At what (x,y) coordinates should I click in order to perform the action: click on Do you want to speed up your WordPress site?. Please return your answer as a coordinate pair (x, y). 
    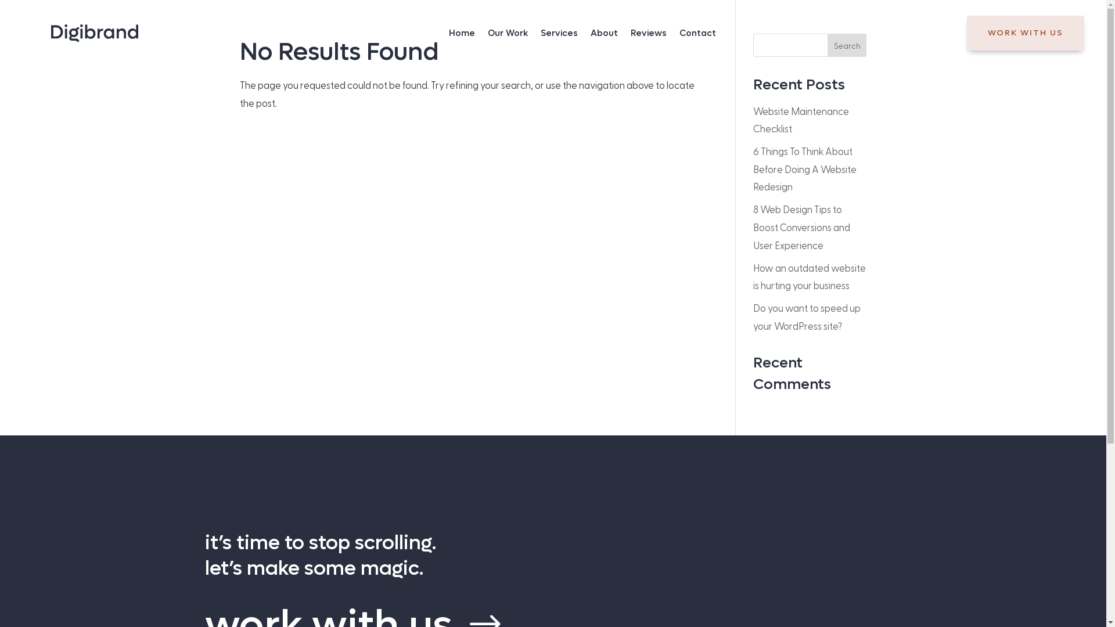
    Looking at the image, I should click on (807, 317).